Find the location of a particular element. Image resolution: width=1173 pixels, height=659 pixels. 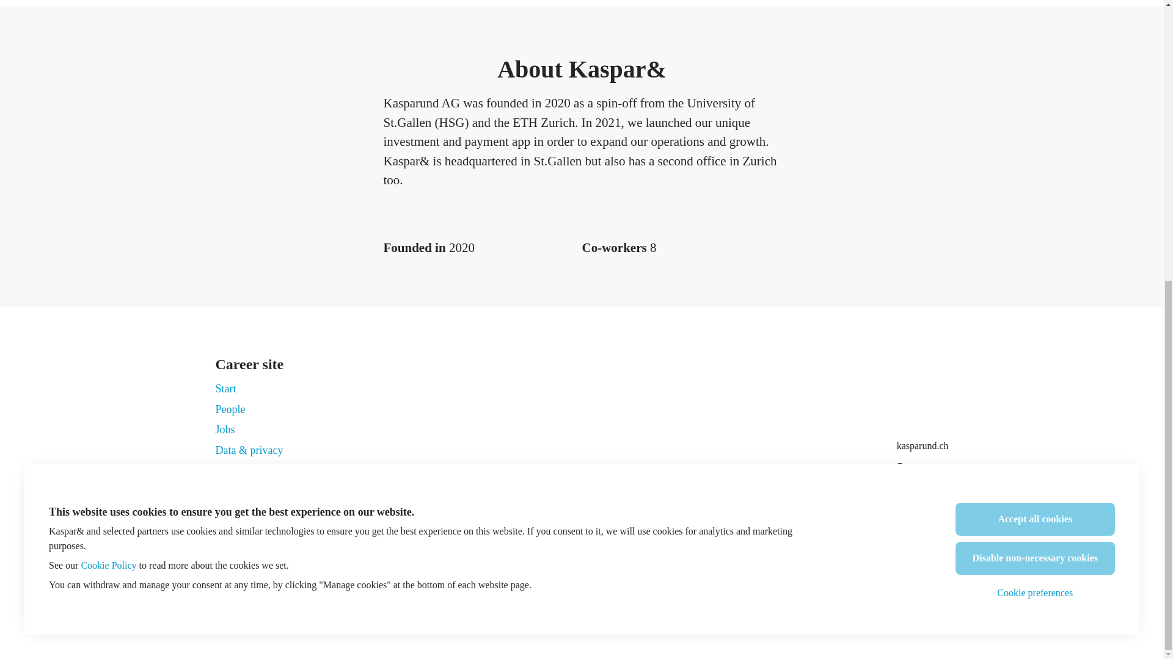

Accept all cookies is located at coordinates (1035, 34).